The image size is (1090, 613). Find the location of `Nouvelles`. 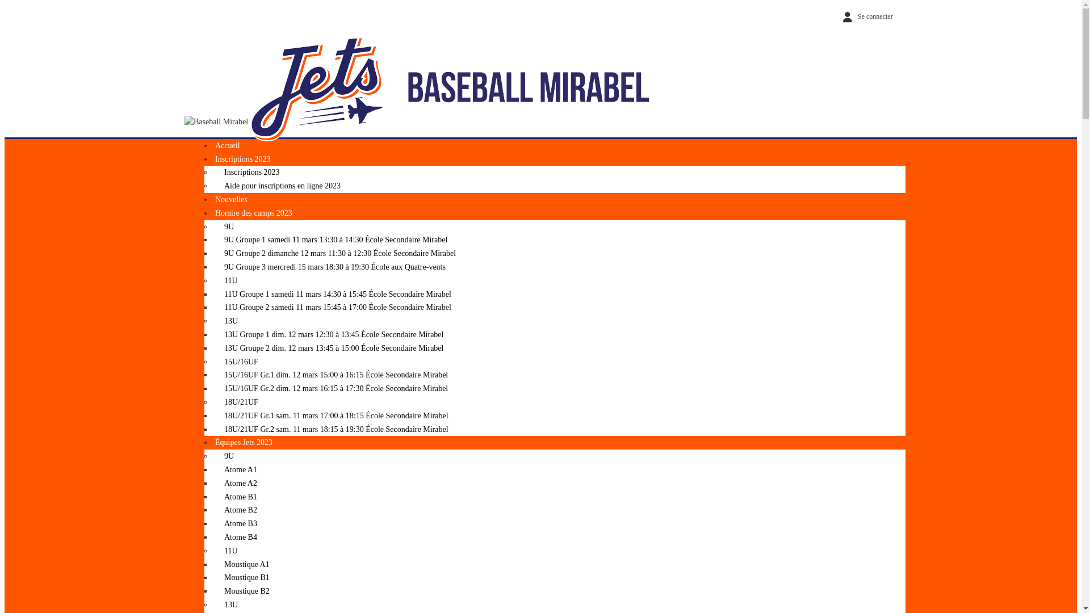

Nouvelles is located at coordinates (232, 200).